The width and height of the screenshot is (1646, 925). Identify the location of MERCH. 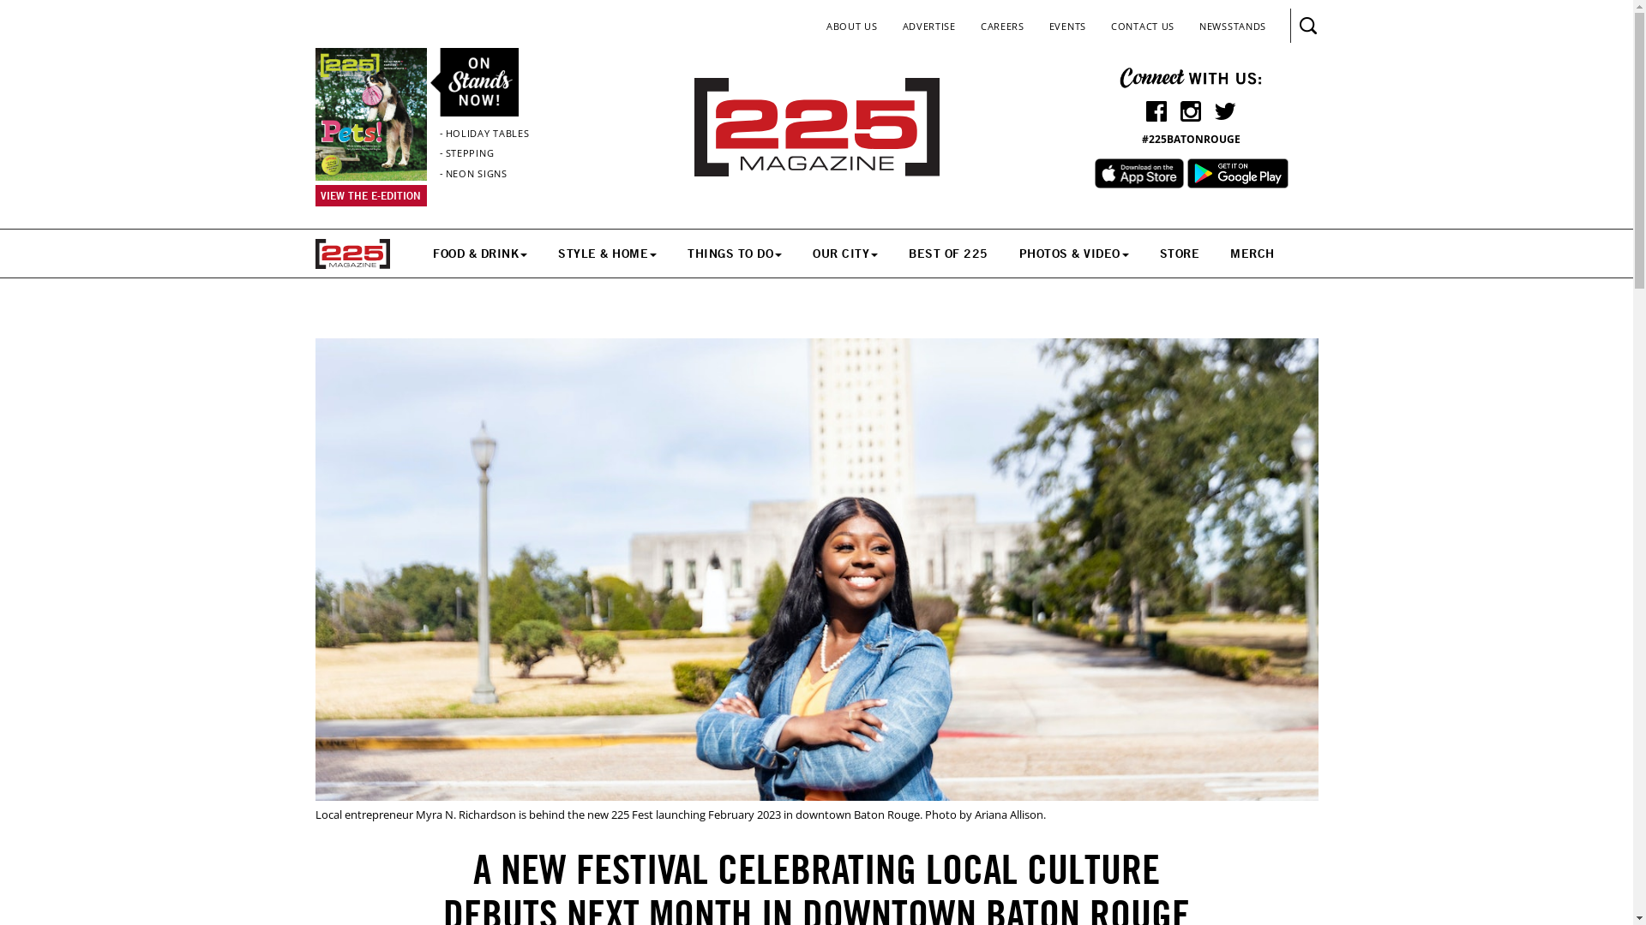
(1253, 254).